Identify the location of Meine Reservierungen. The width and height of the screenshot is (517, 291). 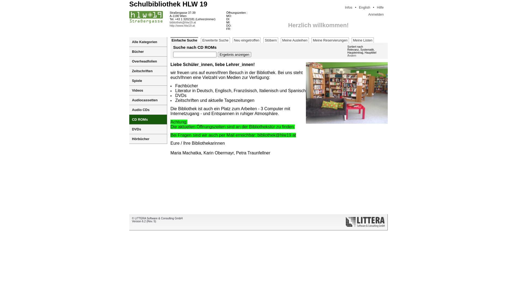
(330, 40).